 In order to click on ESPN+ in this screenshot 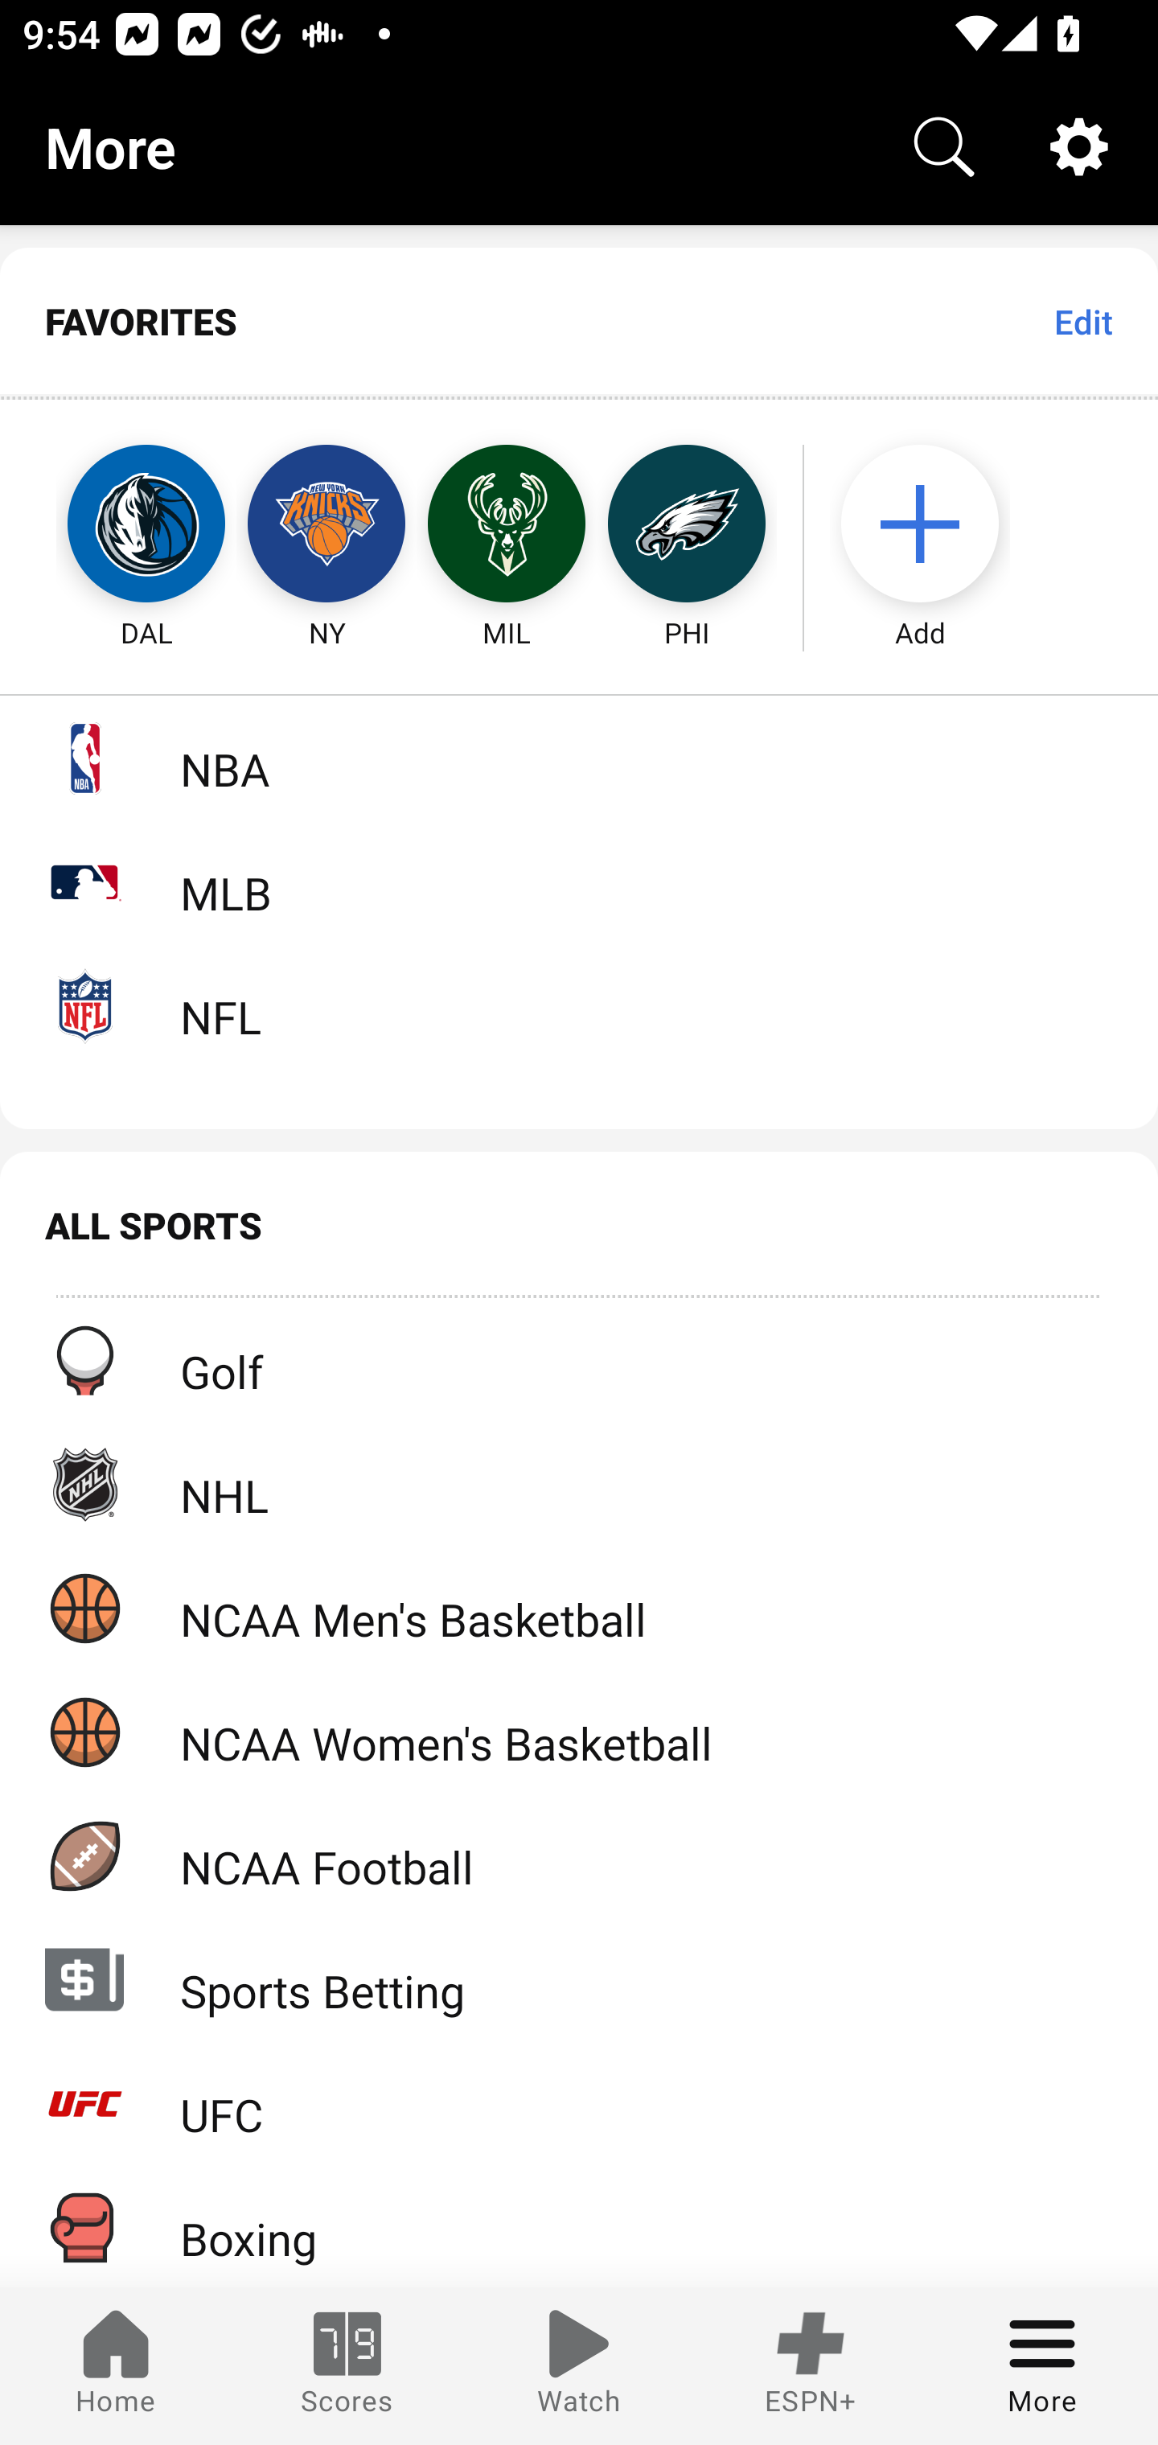, I will do `click(811, 2366)`.